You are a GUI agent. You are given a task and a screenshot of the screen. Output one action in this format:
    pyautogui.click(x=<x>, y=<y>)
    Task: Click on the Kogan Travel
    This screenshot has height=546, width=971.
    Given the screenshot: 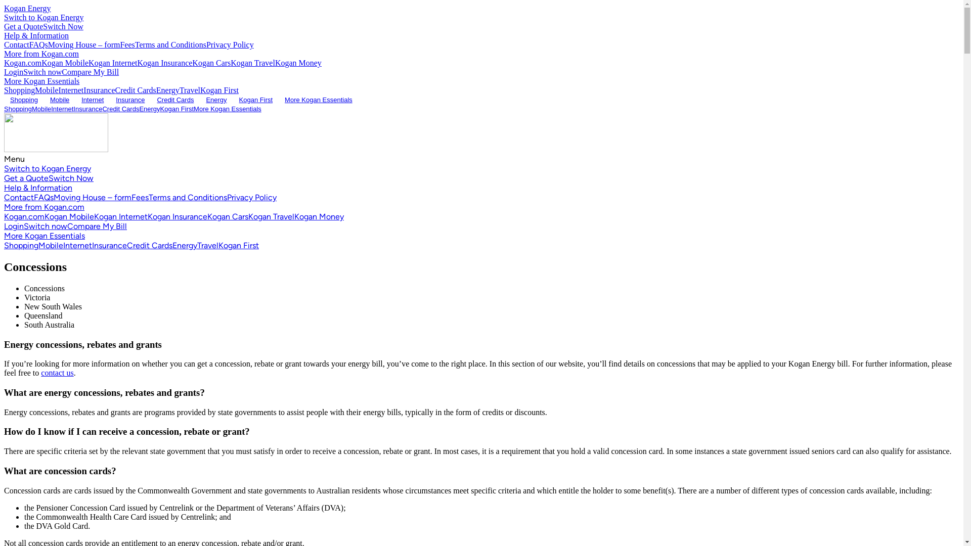 What is the action you would take?
    pyautogui.click(x=253, y=63)
    